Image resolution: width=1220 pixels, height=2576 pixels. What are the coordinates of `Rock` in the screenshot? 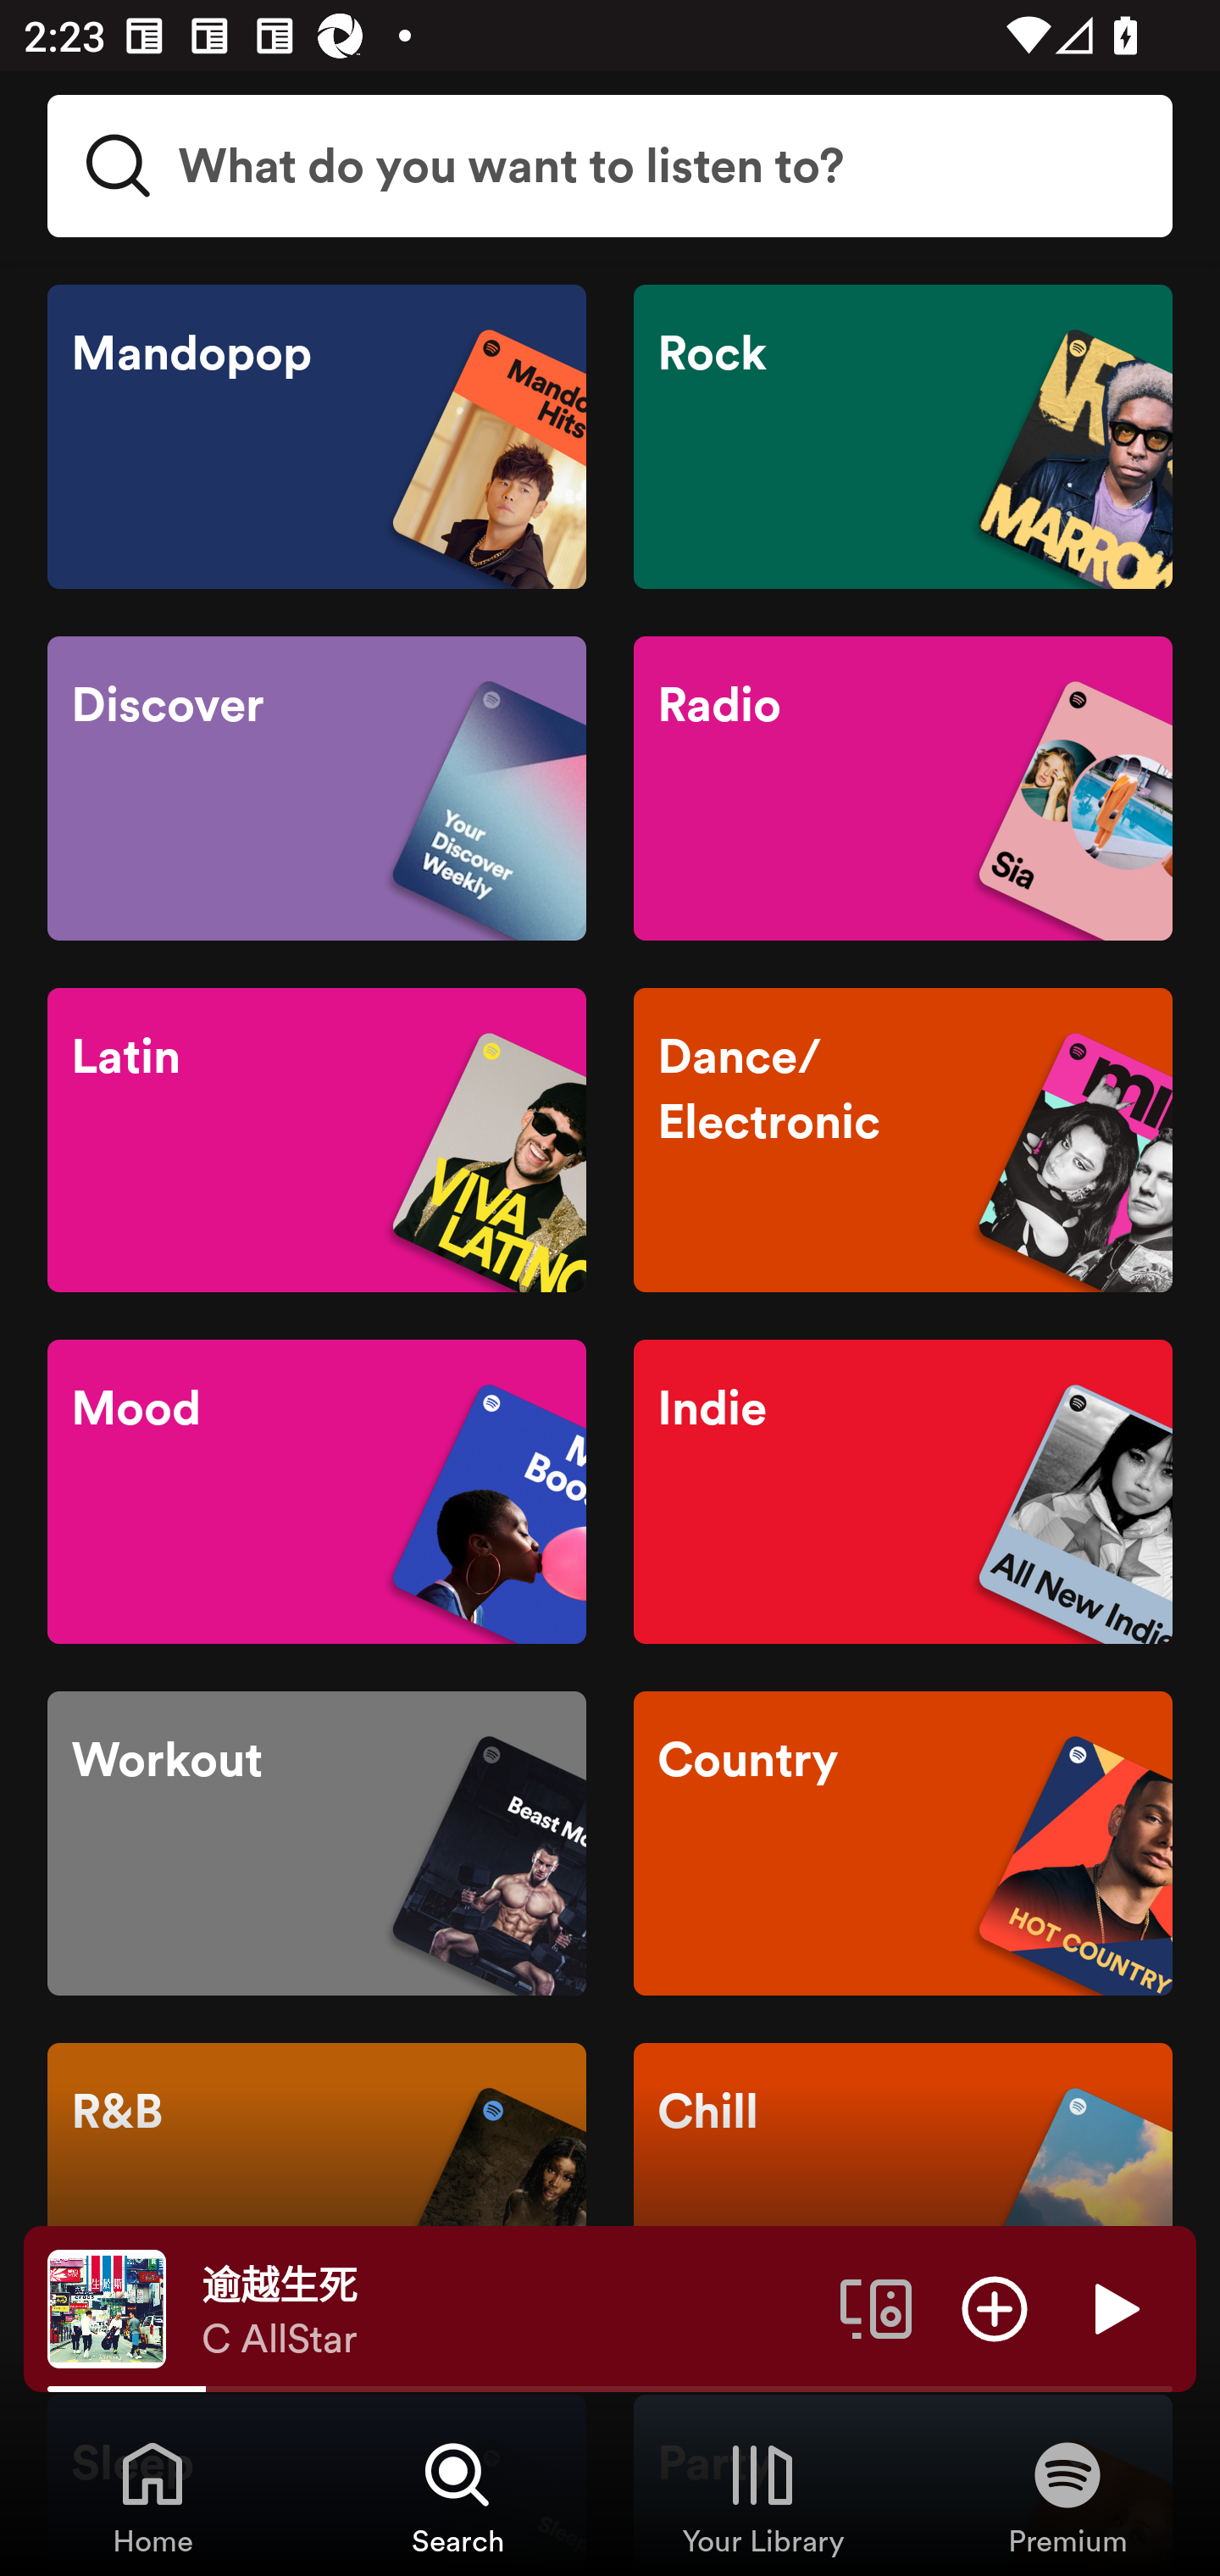 It's located at (902, 437).